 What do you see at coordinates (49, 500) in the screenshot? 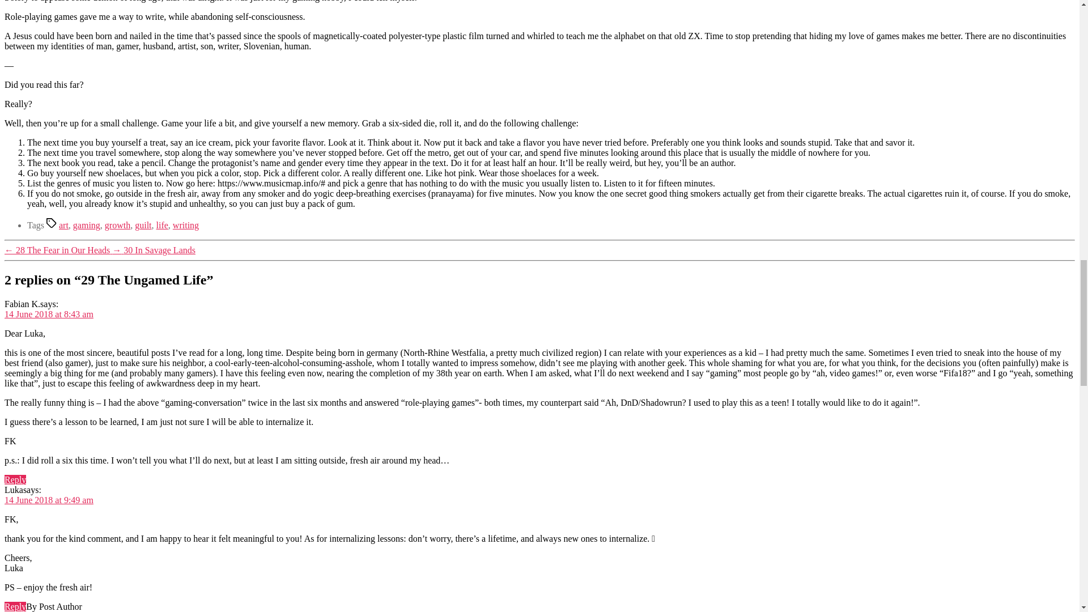
I see `14 June 2018 at 9:49 am` at bounding box center [49, 500].